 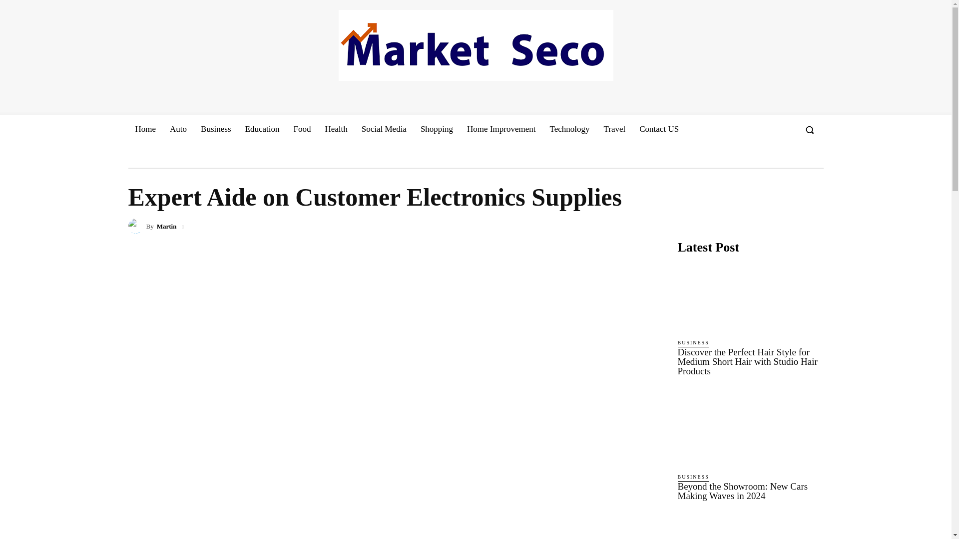 I want to click on Health, so click(x=336, y=129).